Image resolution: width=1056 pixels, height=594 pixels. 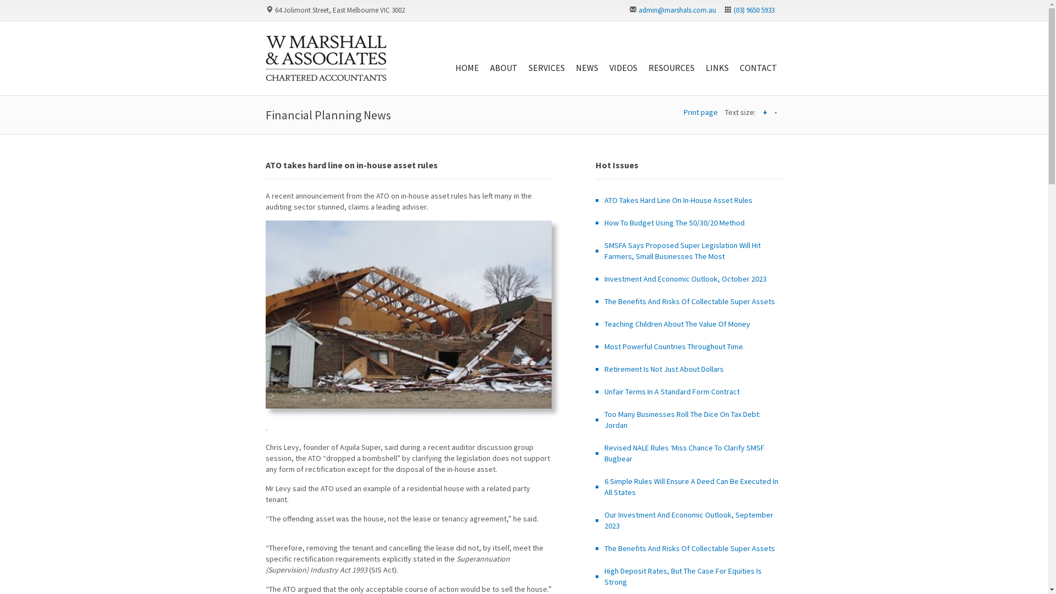 What do you see at coordinates (765, 112) in the screenshot?
I see `+` at bounding box center [765, 112].